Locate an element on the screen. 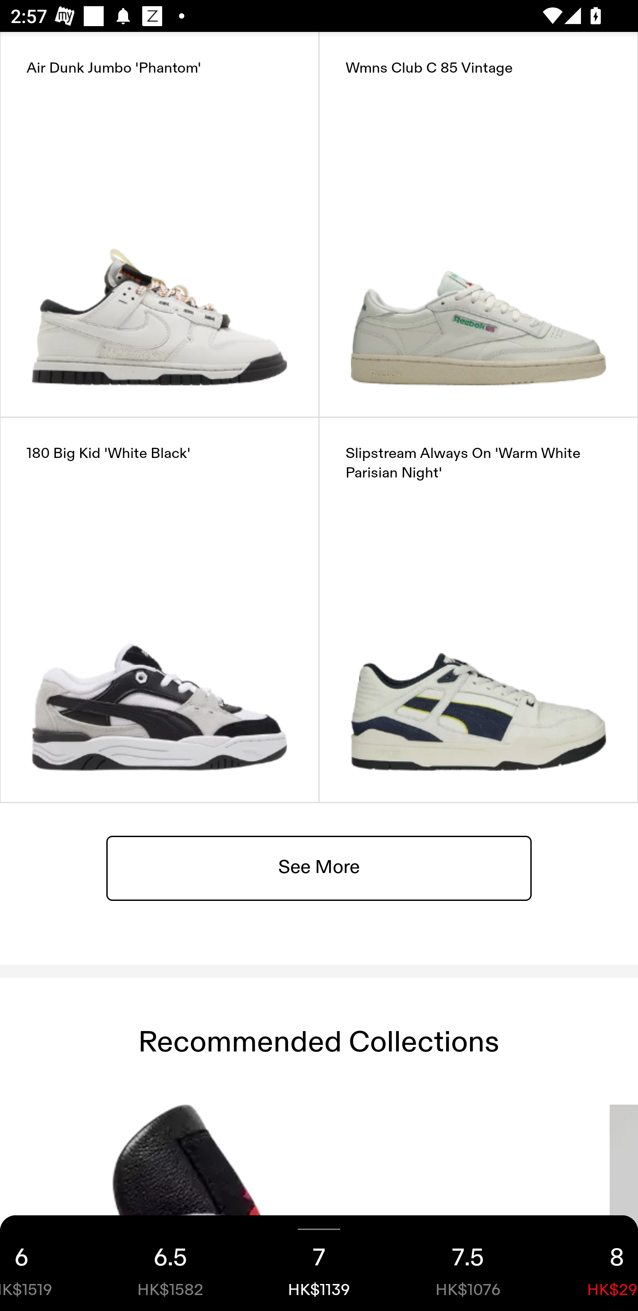 This screenshot has height=1311, width=638. 7 HK$1139 is located at coordinates (319, 1263).